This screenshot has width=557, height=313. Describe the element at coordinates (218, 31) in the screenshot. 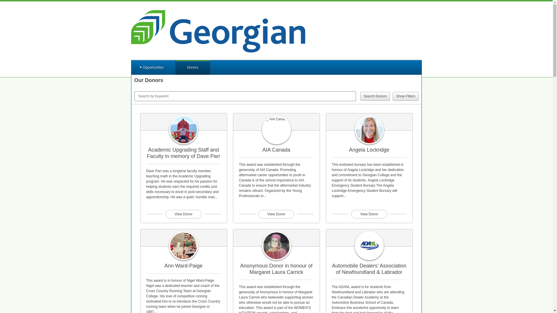

I see `Georgian College Financial Aid and Awards ` at that location.